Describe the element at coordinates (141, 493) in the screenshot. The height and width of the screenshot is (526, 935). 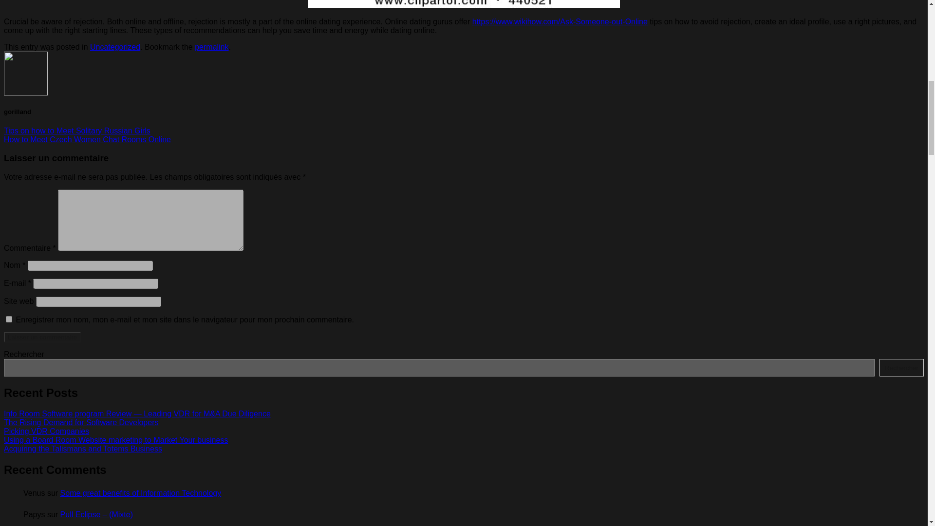
I see `Some great benefits of Information Technology` at that location.